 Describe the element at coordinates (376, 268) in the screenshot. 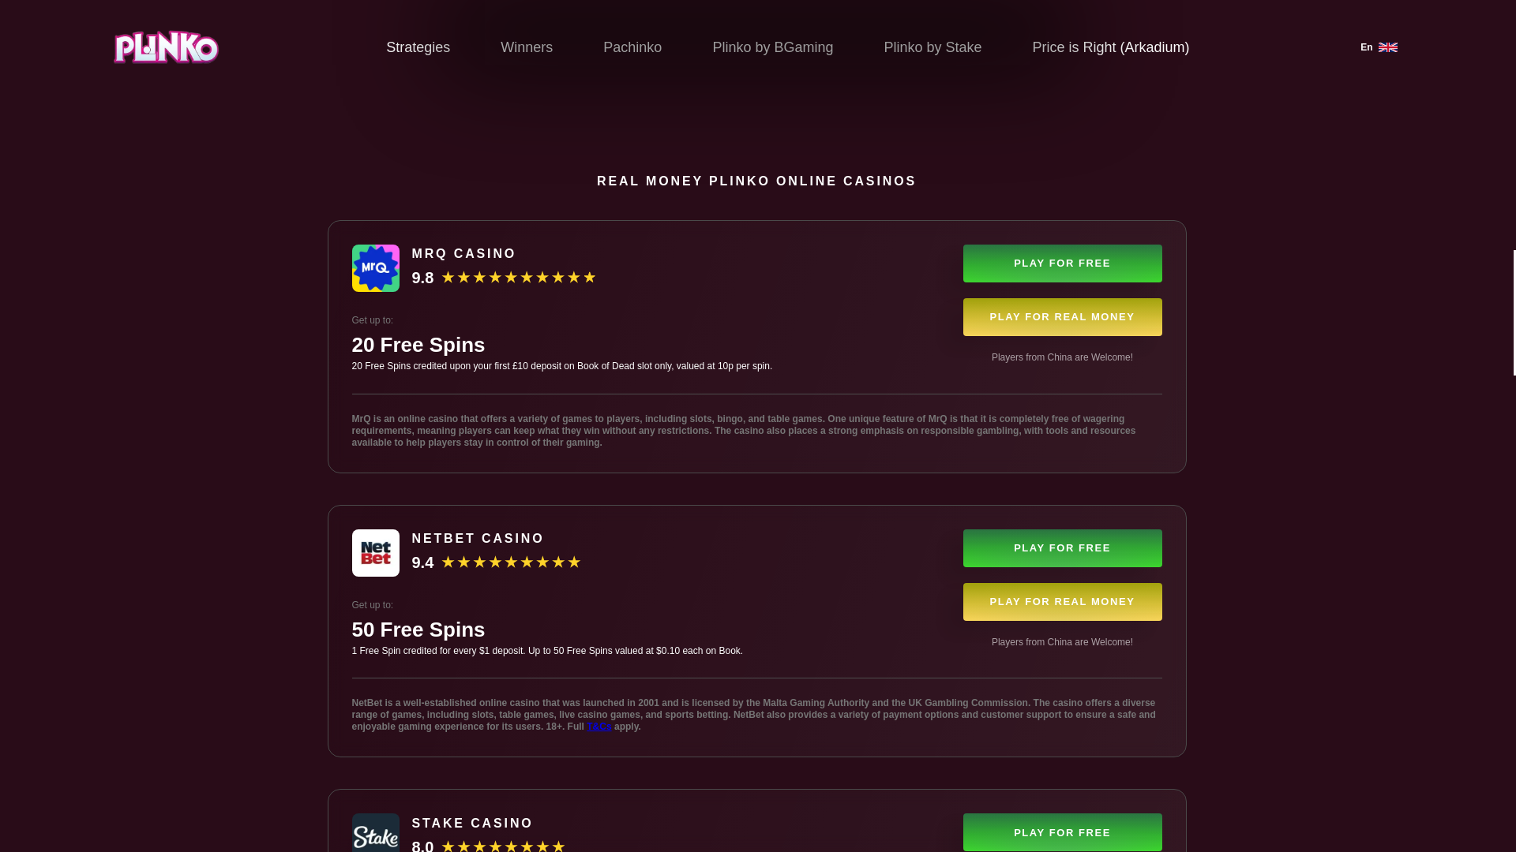

I see `MrQ Casino` at that location.